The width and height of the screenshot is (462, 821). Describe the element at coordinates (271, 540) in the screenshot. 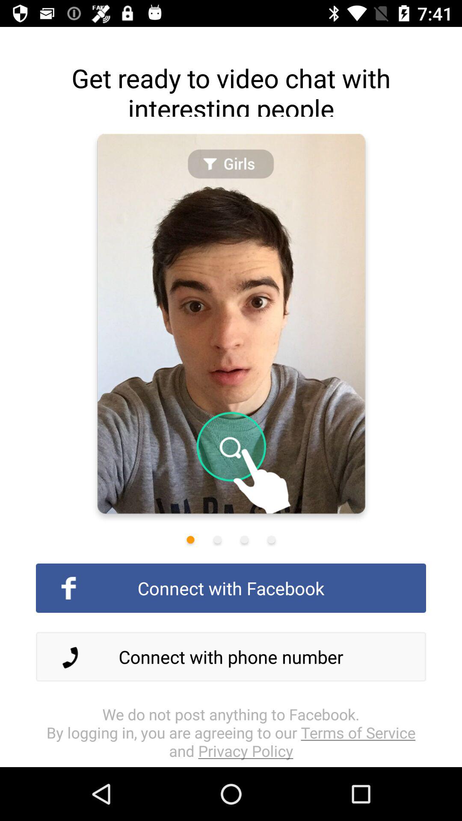

I see `go to last image` at that location.